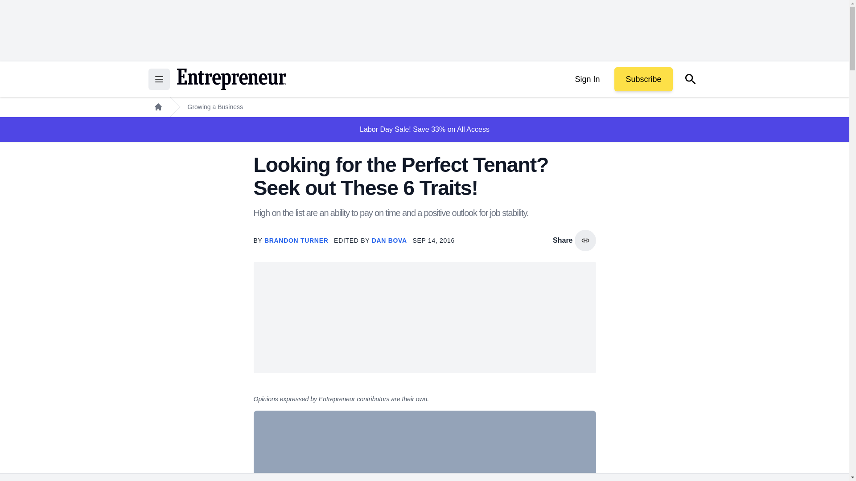 This screenshot has height=481, width=856. Describe the element at coordinates (587, 79) in the screenshot. I see `Sign In` at that location.